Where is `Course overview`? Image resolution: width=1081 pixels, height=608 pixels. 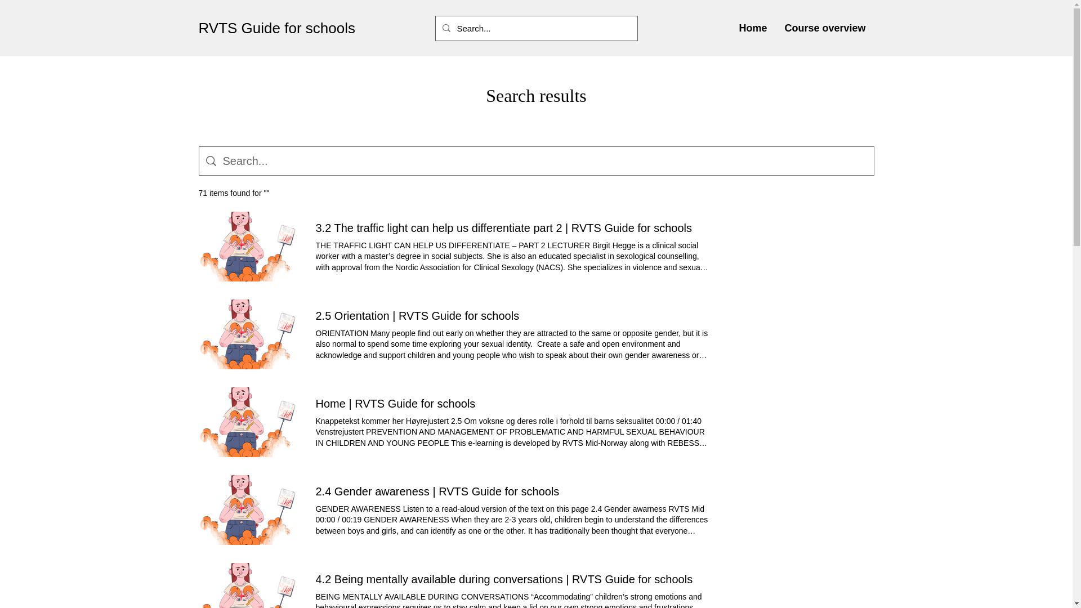
Course overview is located at coordinates (825, 28).